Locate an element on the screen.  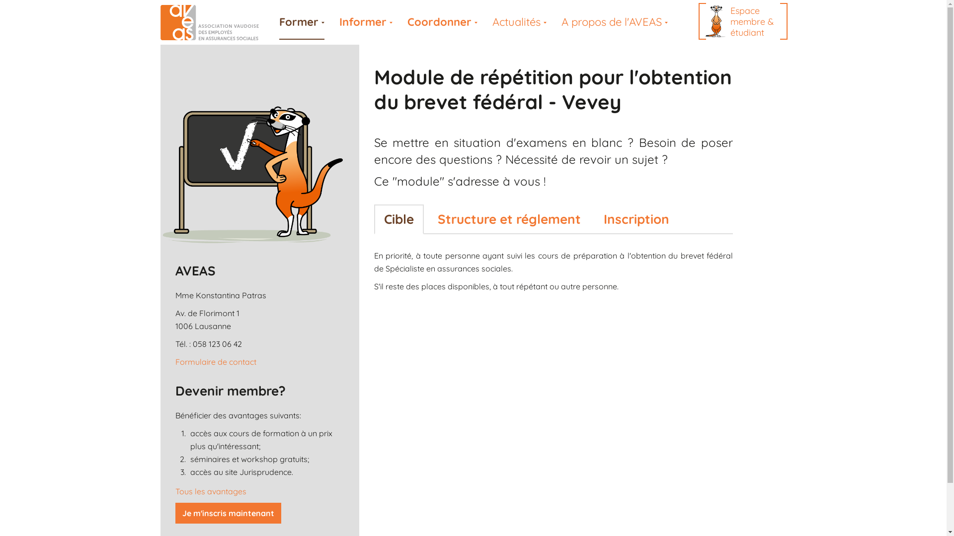
Inscription is located at coordinates (636, 219).